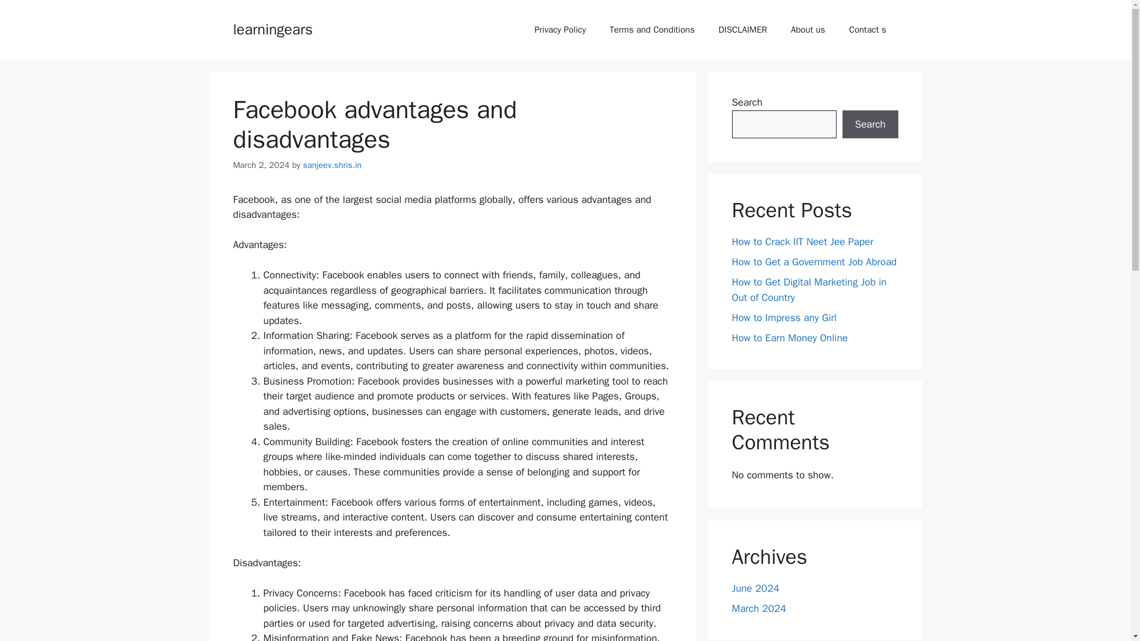  I want to click on June 2024, so click(755, 588).